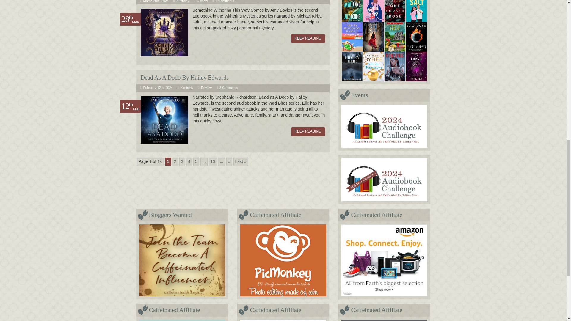  Describe the element at coordinates (164, 32) in the screenshot. I see `Something Withering This Way Comes by Amy Boyles` at that location.